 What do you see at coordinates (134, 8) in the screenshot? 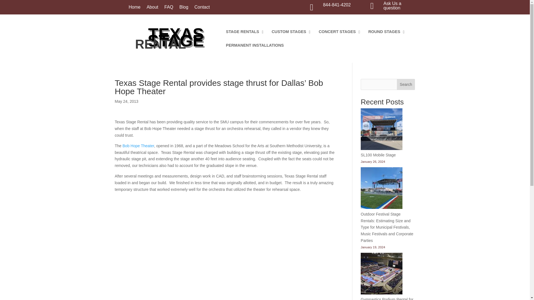
I see `Home` at bounding box center [134, 8].